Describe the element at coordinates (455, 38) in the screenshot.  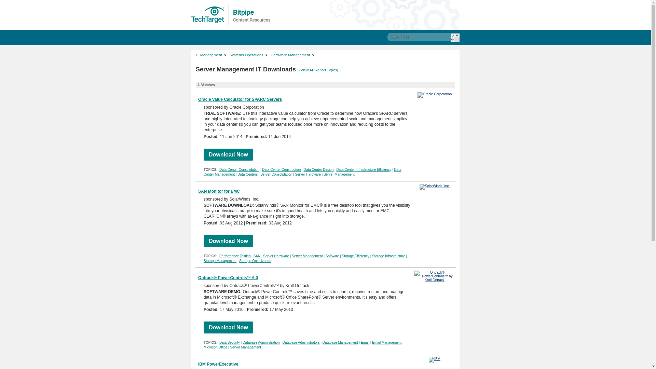
I see `Go!` at that location.